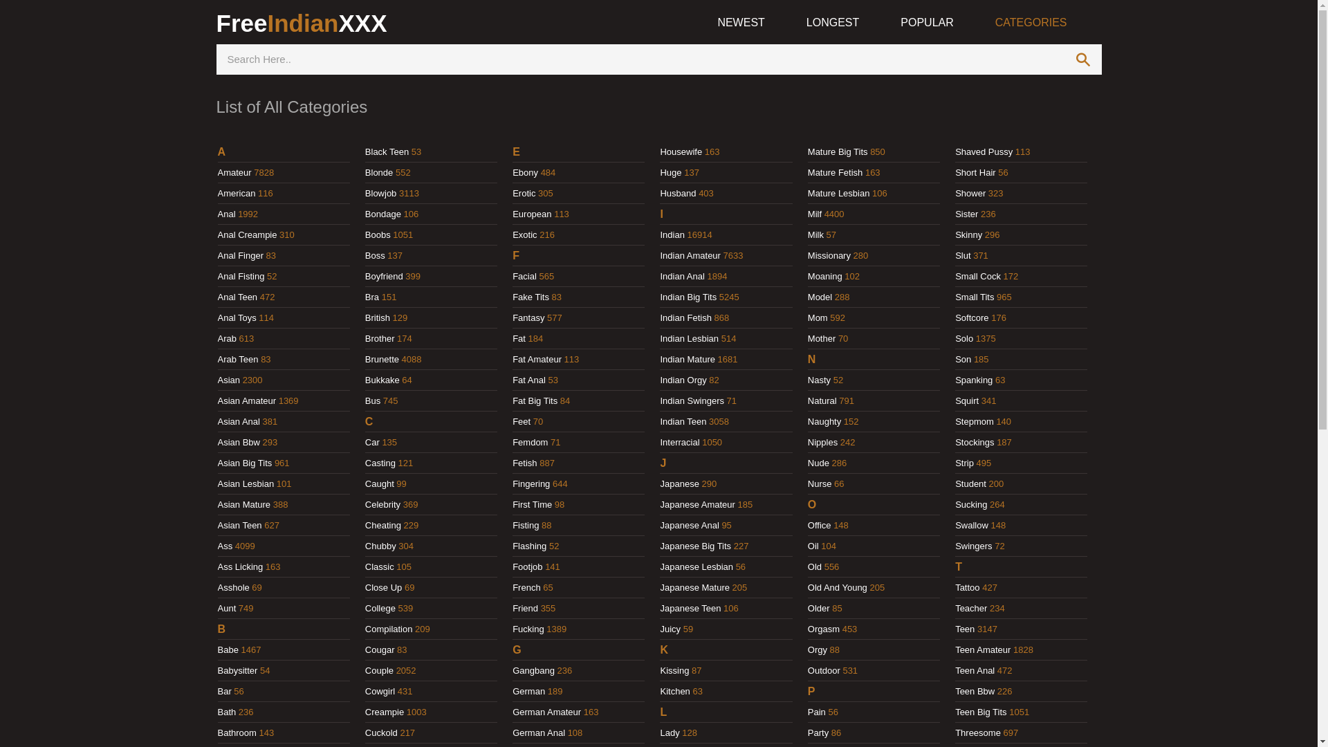 The height and width of the screenshot is (747, 1328). What do you see at coordinates (240, 256) in the screenshot?
I see `Anal Finger` at bounding box center [240, 256].